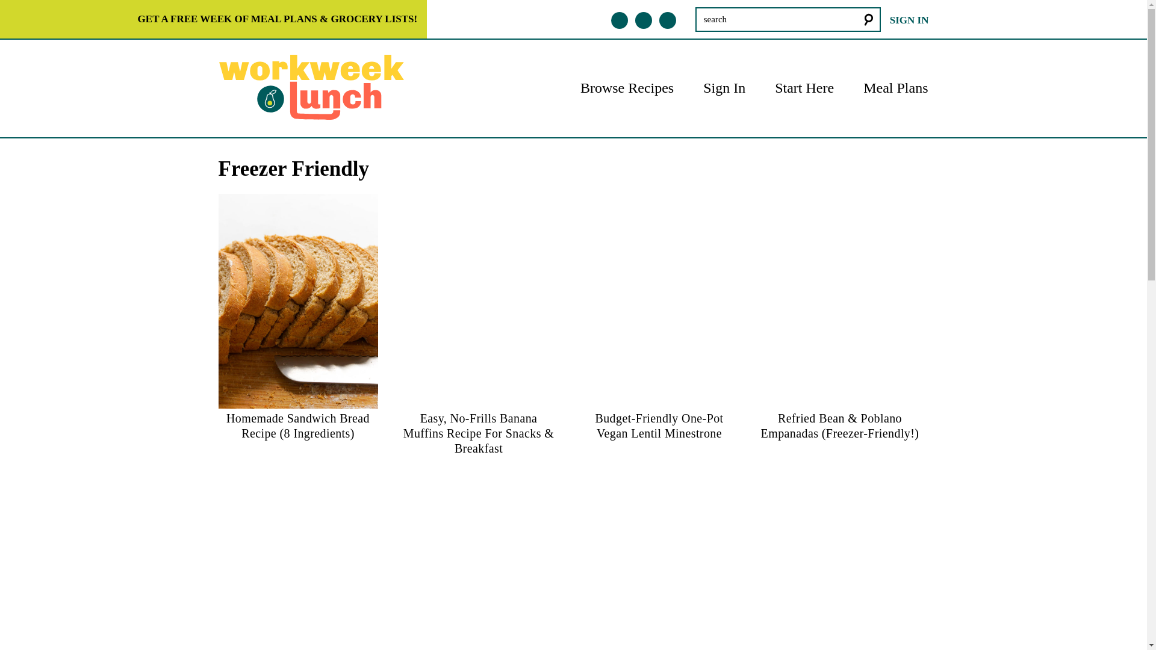  What do you see at coordinates (909, 20) in the screenshot?
I see `SIGN IN` at bounding box center [909, 20].